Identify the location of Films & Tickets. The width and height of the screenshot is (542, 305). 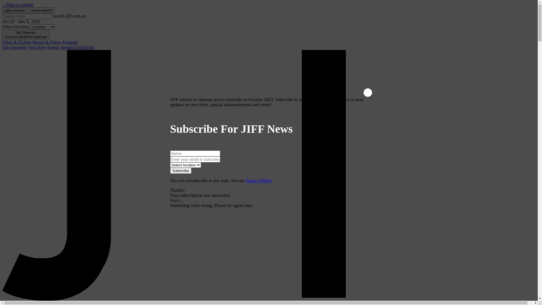
(17, 42).